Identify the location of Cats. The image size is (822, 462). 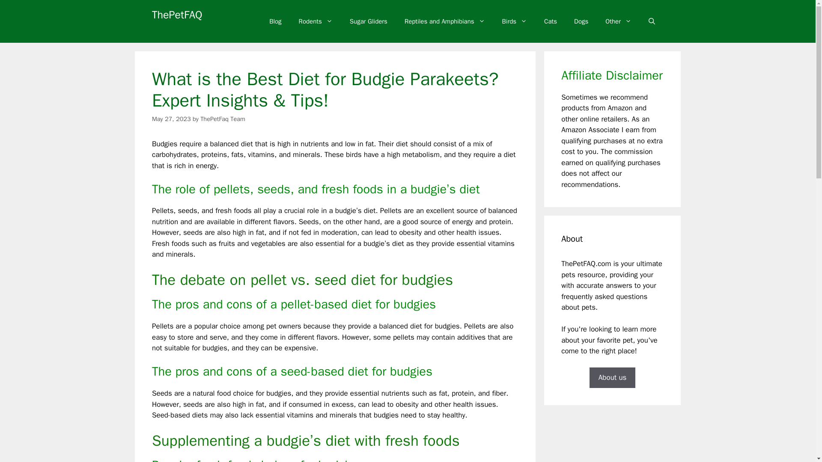
(551, 21).